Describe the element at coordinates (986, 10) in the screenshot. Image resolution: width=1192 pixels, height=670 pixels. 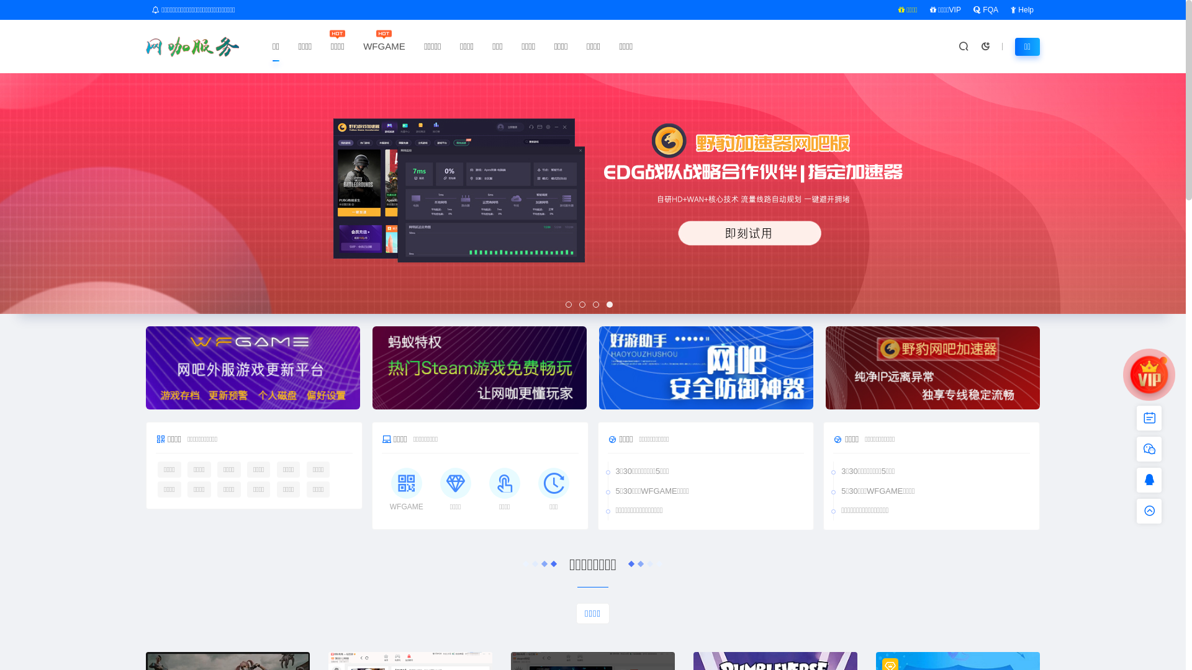
I see `FQA` at that location.